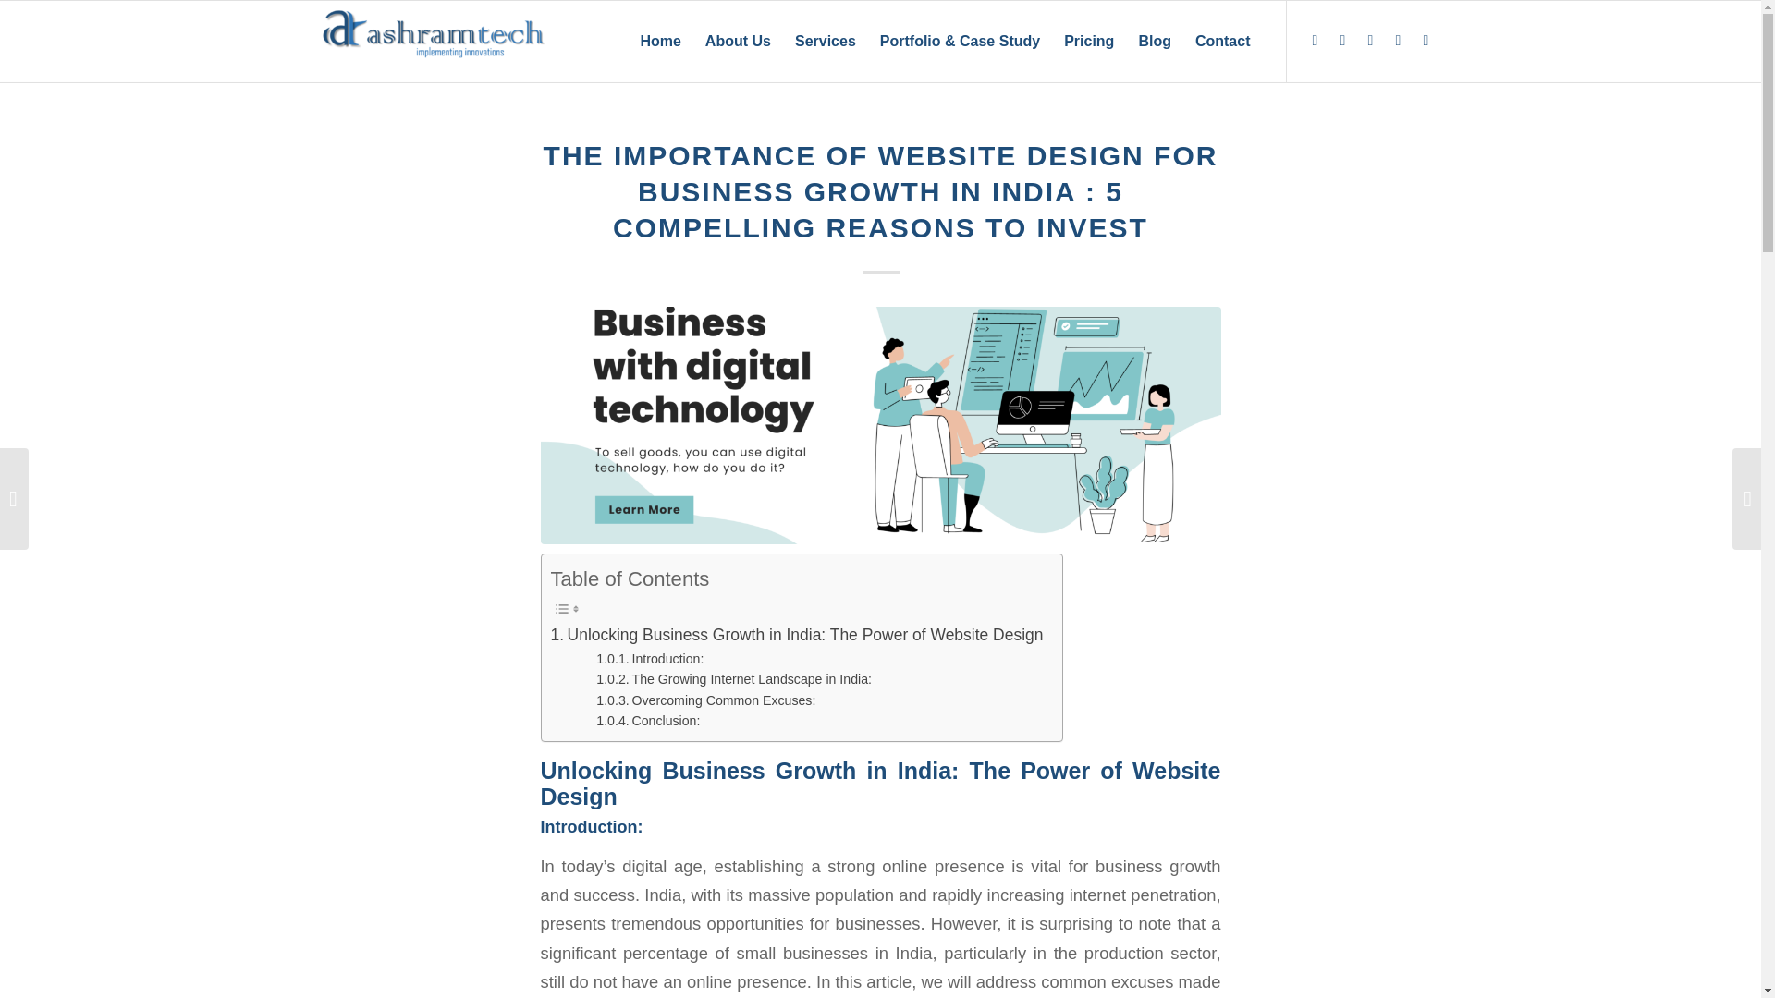  Describe the element at coordinates (738, 41) in the screenshot. I see `About Us` at that location.